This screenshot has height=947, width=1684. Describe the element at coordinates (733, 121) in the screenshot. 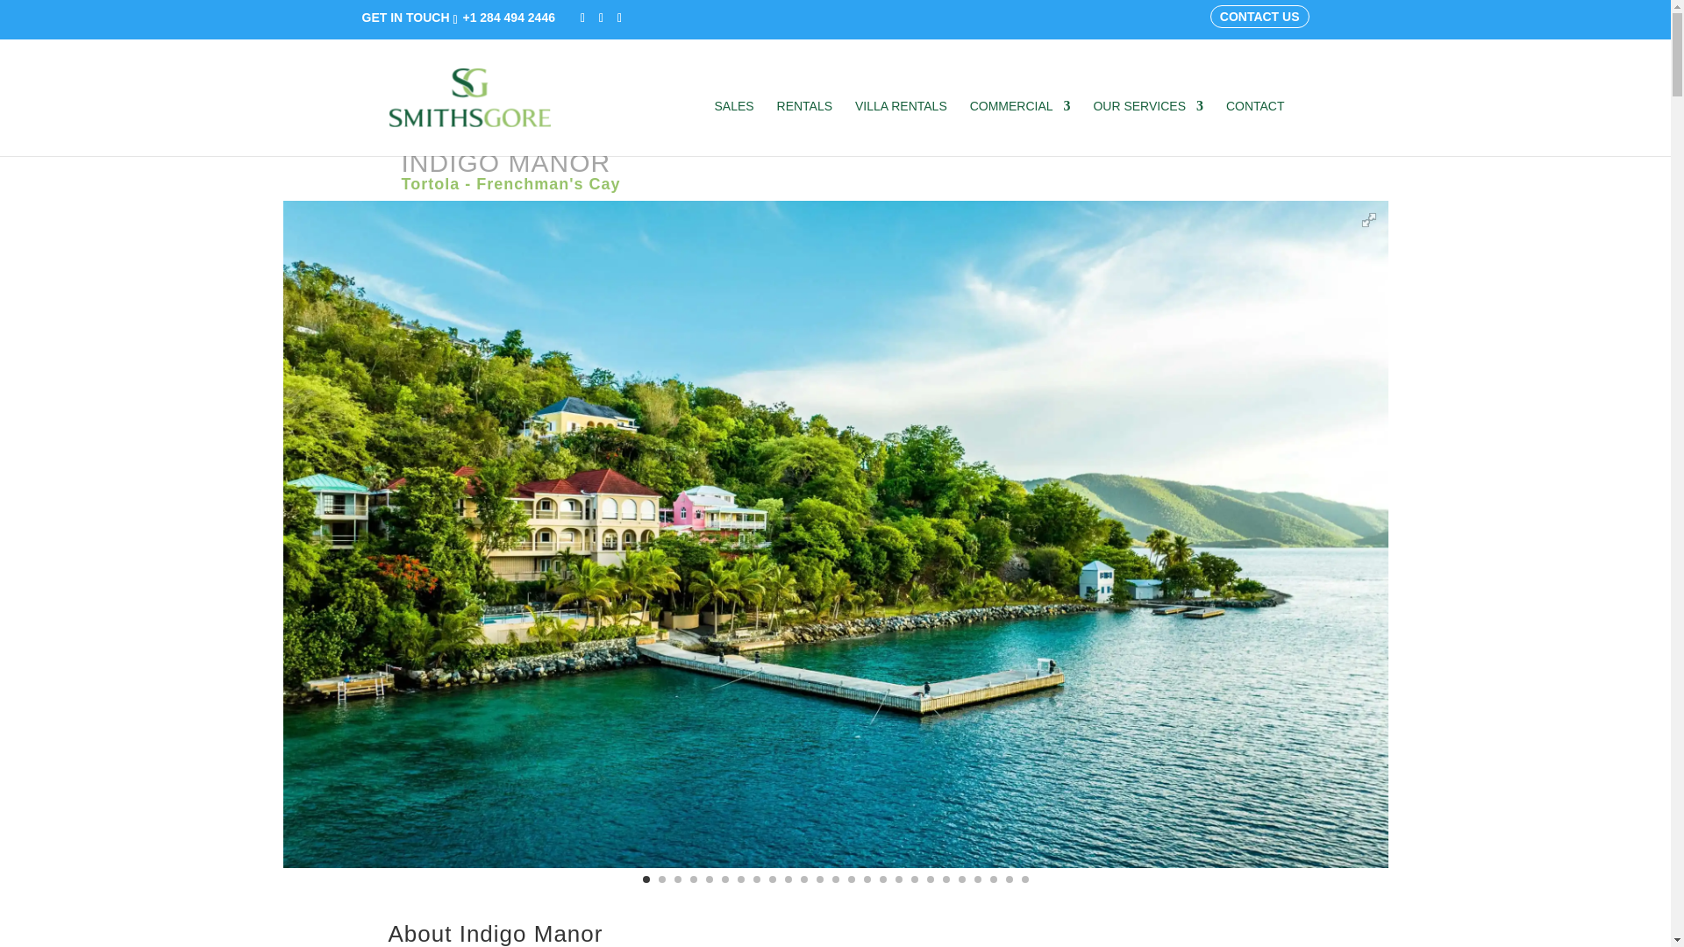

I see `SALES` at that location.